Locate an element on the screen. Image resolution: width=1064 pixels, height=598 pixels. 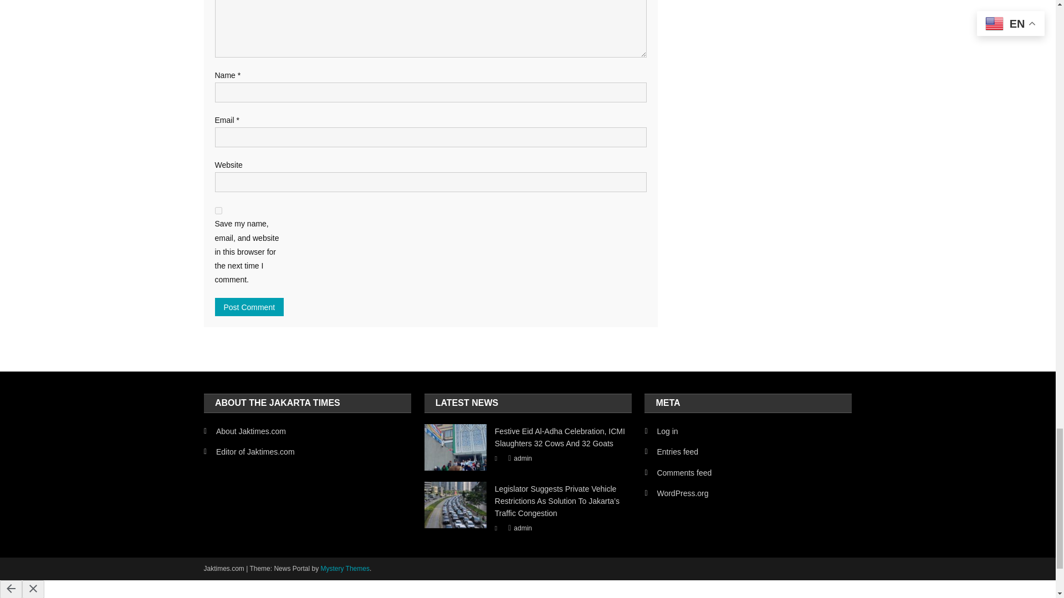
Post Comment is located at coordinates (249, 307).